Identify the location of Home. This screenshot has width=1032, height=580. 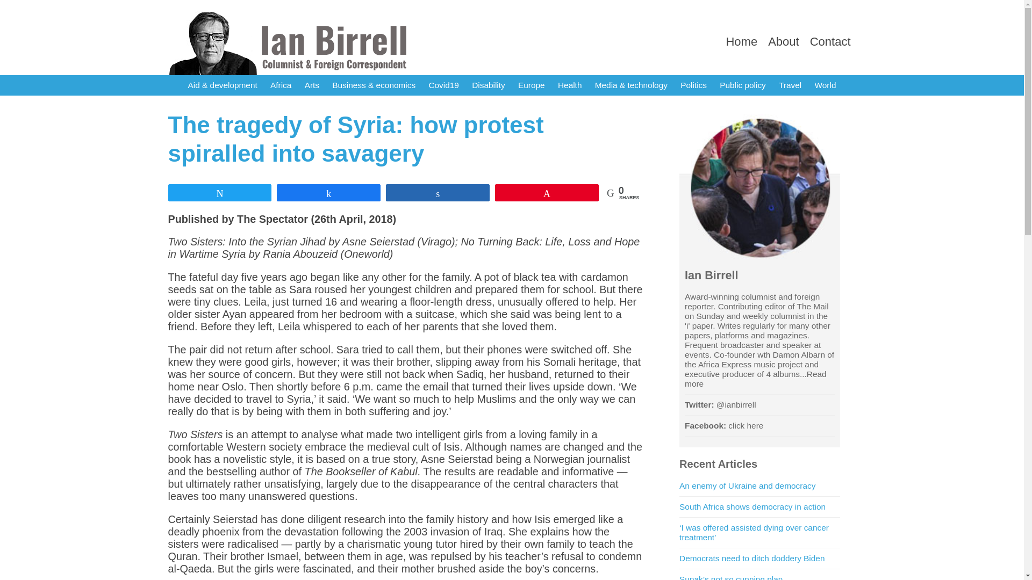
(741, 41).